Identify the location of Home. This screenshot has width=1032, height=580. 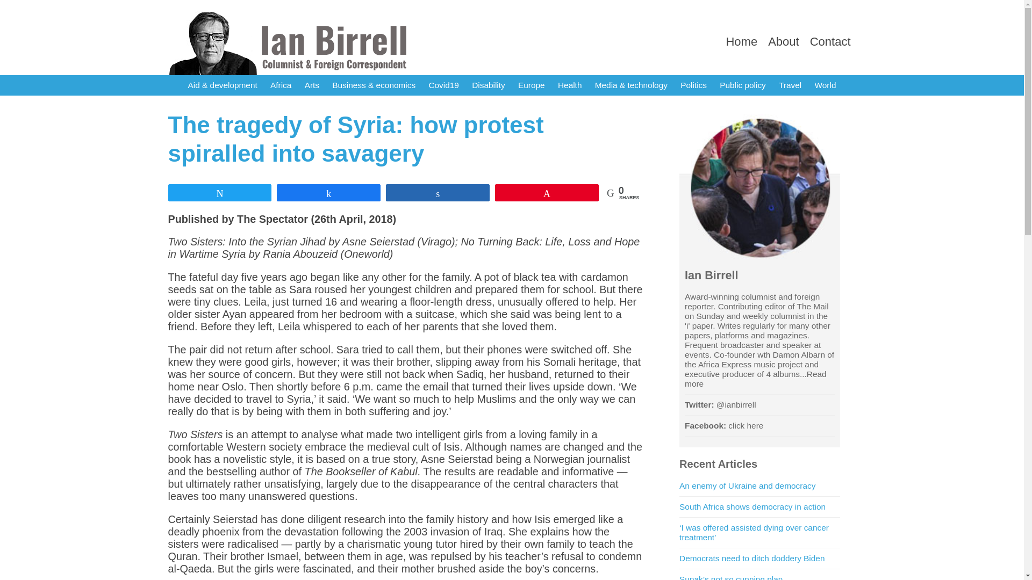
(741, 41).